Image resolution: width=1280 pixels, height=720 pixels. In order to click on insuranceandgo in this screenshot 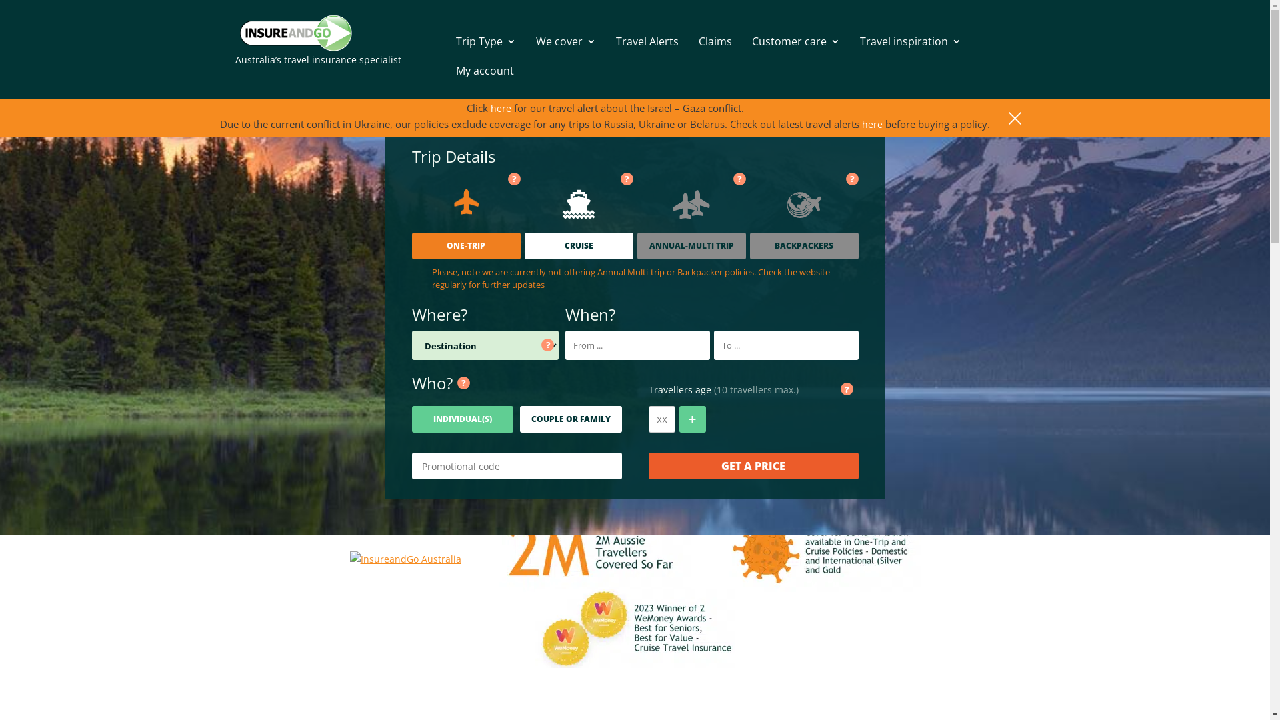, I will do `click(295, 33)`.